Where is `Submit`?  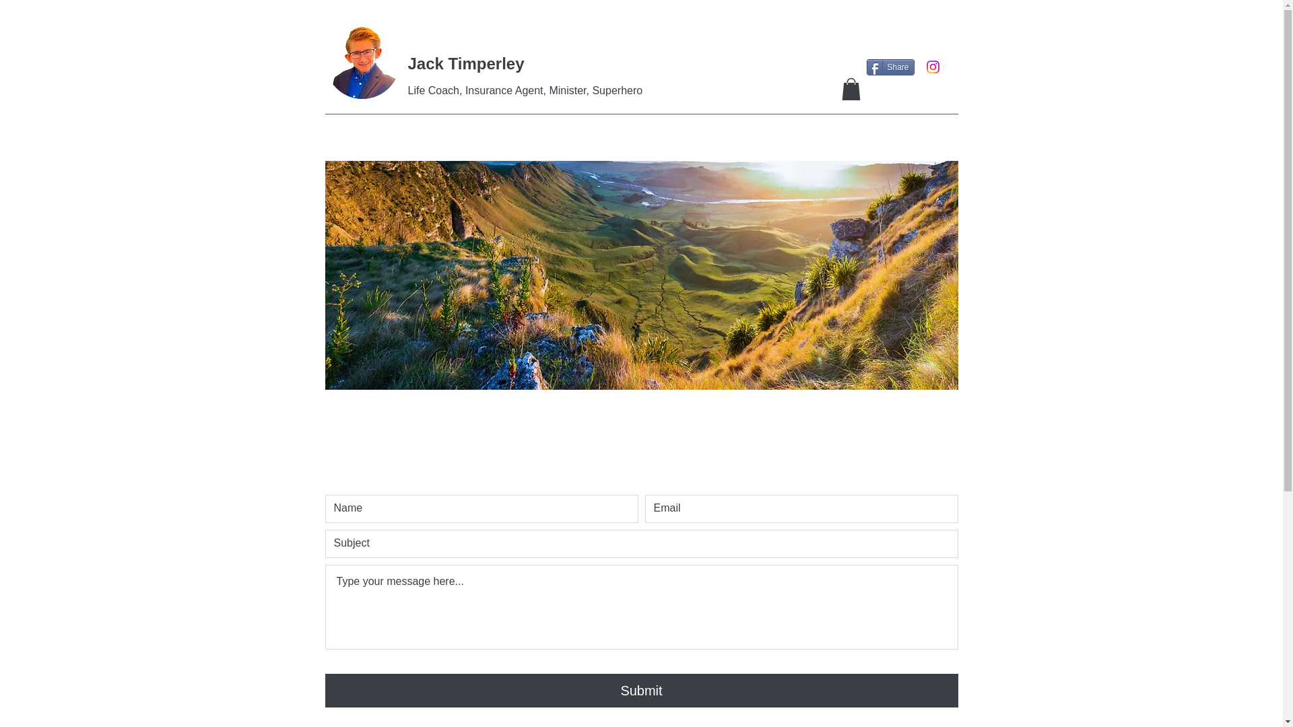
Submit is located at coordinates (641, 691).